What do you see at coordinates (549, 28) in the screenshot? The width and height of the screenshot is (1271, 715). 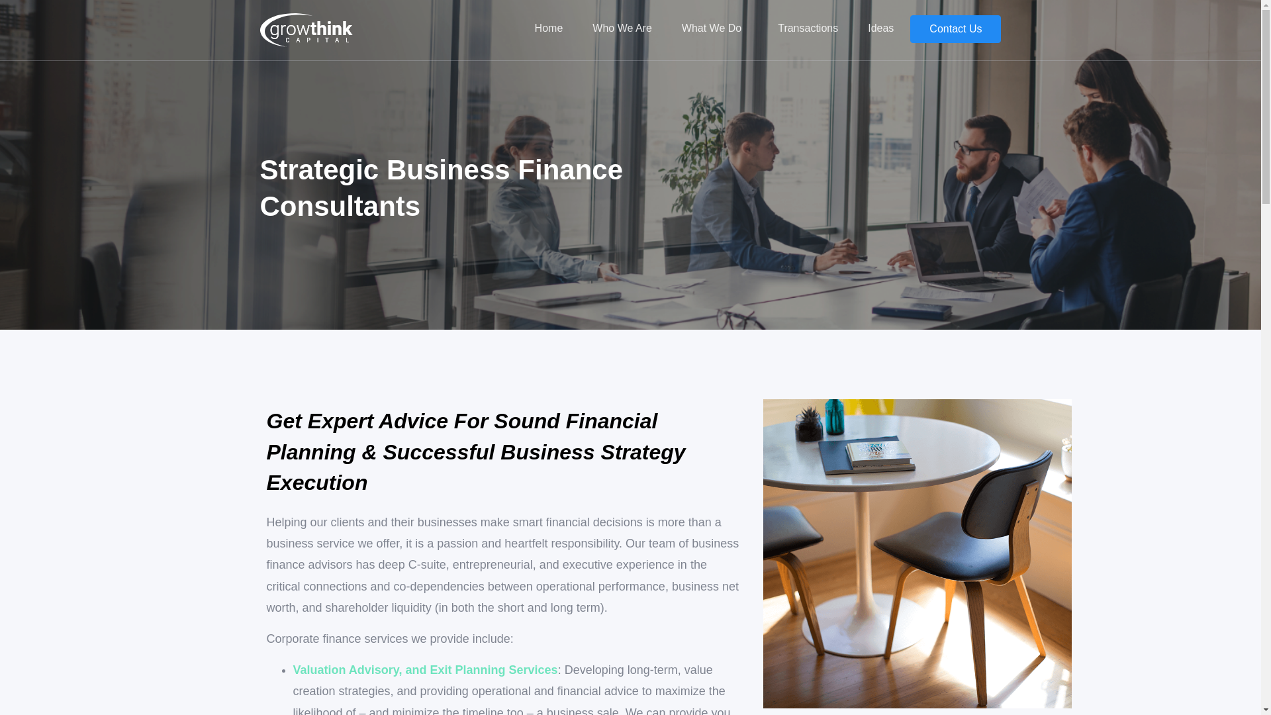 I see `Home` at bounding box center [549, 28].